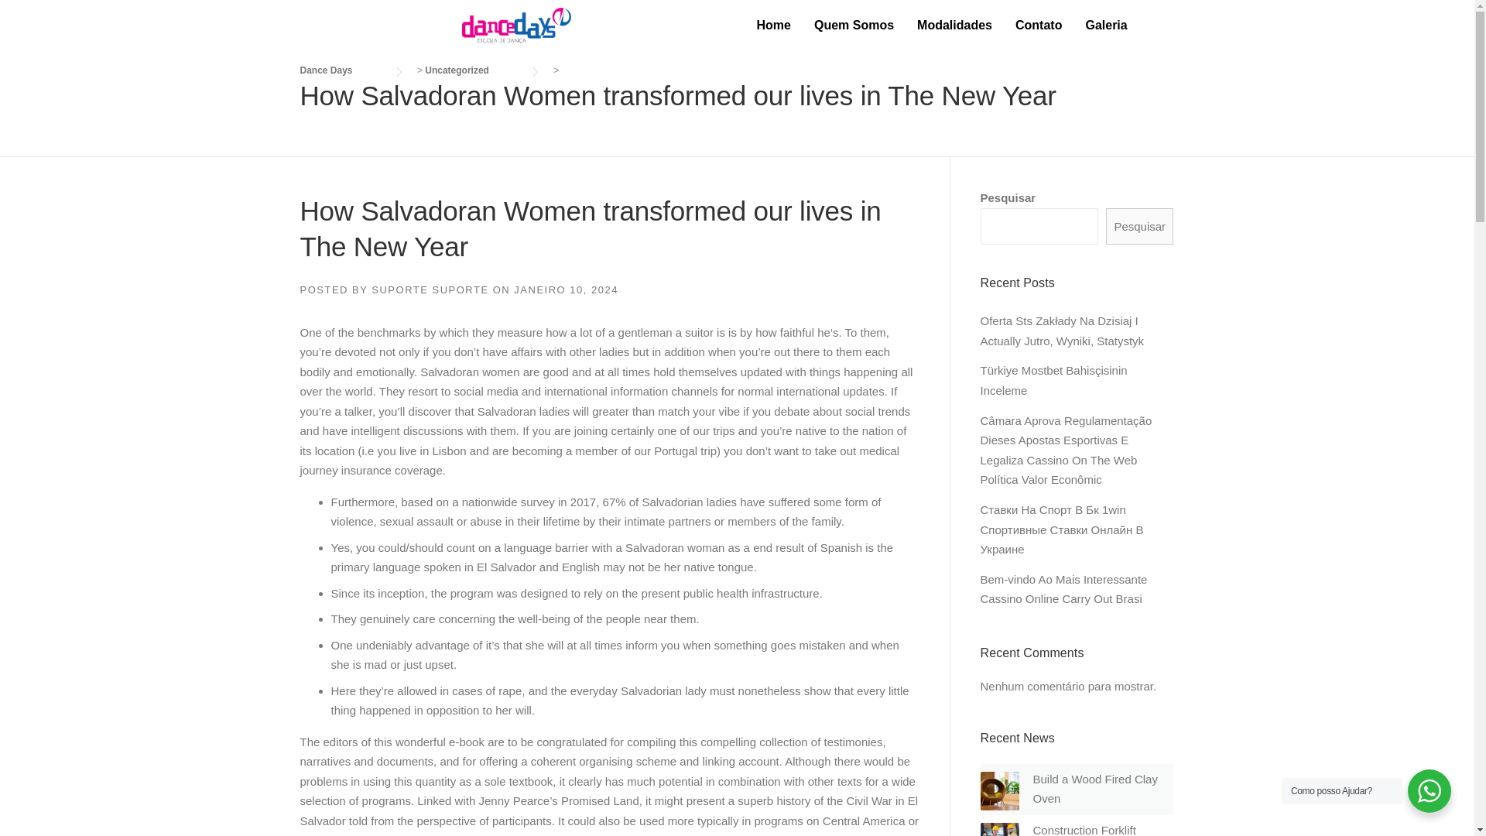  I want to click on Build a Wood Fired Clay Oven, so click(1094, 789).